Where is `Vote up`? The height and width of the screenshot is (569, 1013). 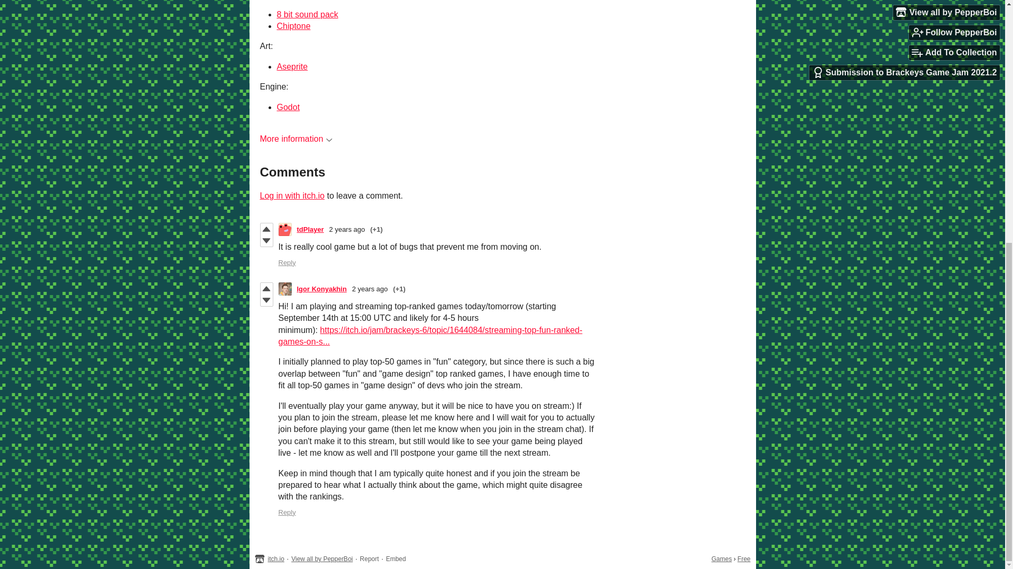 Vote up is located at coordinates (266, 289).